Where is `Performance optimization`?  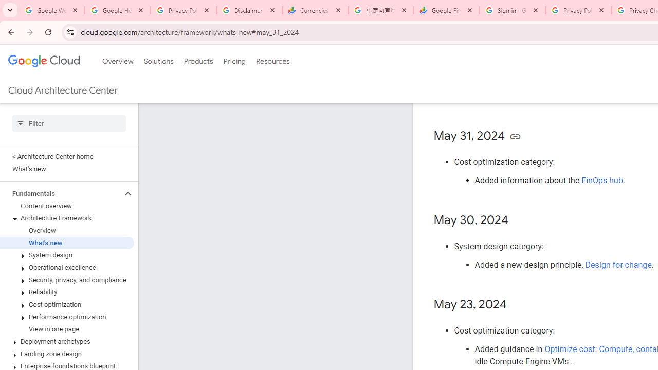
Performance optimization is located at coordinates (67, 317).